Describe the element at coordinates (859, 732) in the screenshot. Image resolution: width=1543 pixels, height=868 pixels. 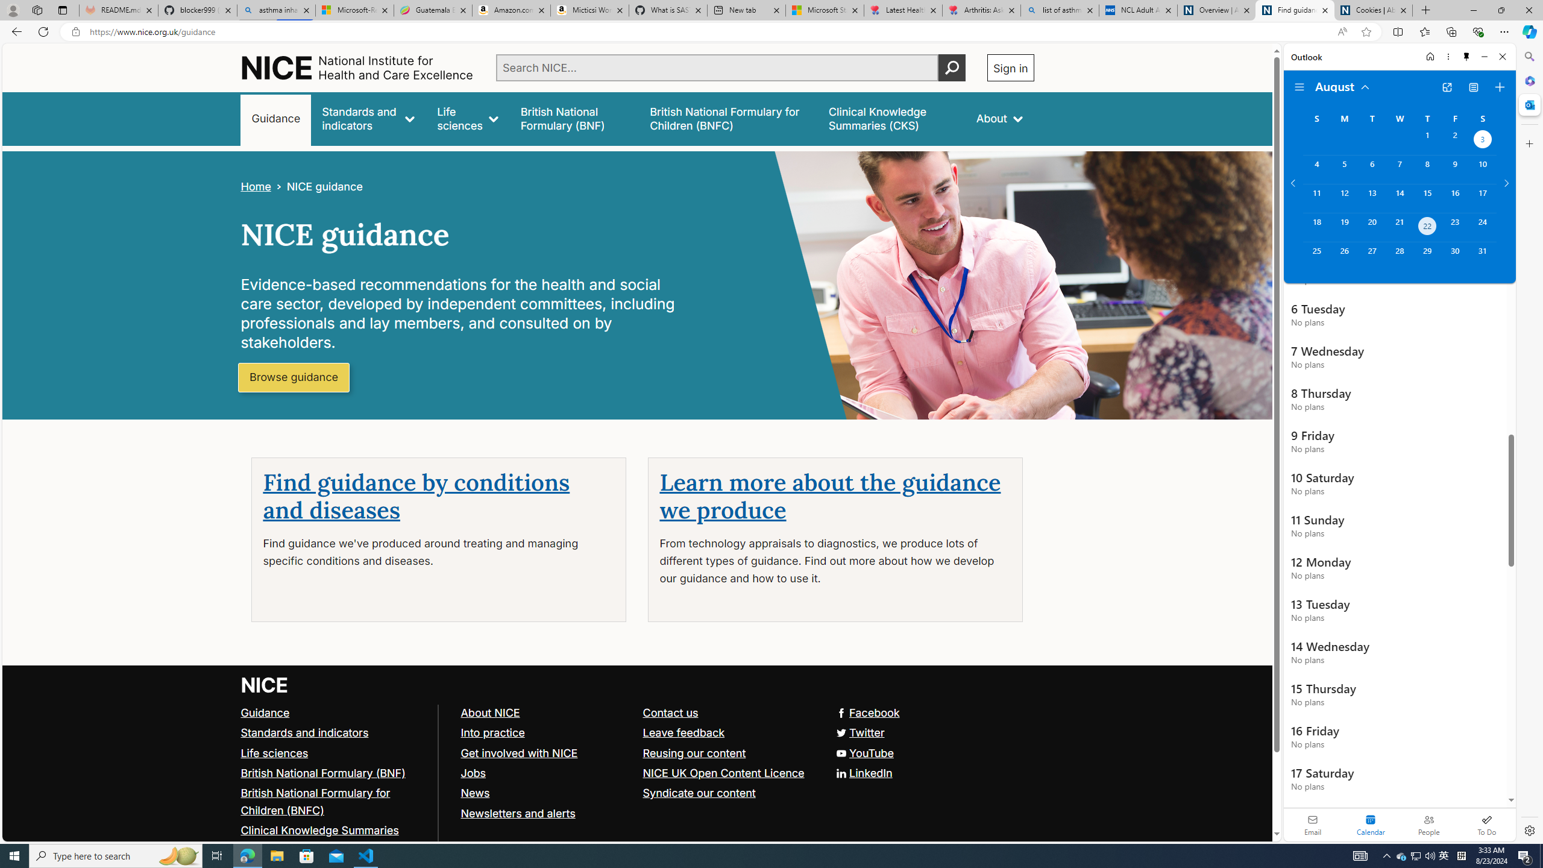
I see `Twitter` at that location.